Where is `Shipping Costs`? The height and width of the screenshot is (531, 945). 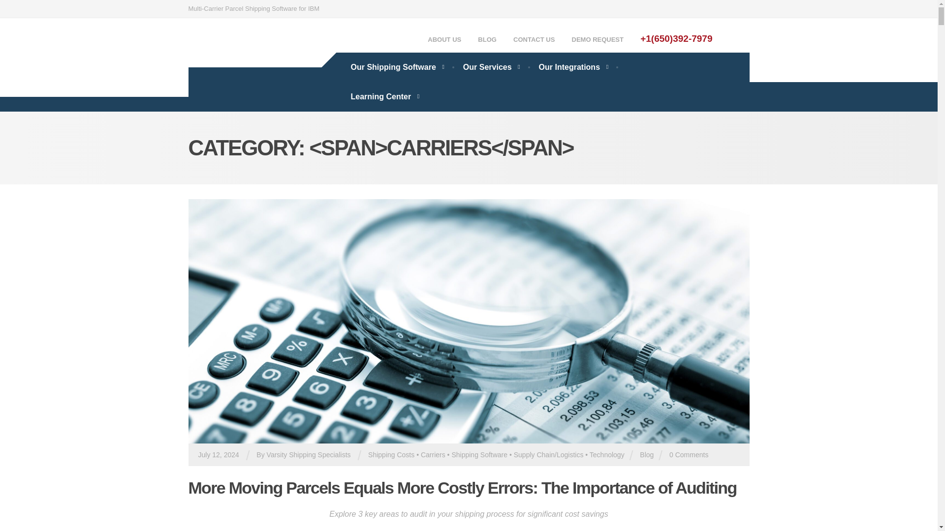
Shipping Costs is located at coordinates (391, 454).